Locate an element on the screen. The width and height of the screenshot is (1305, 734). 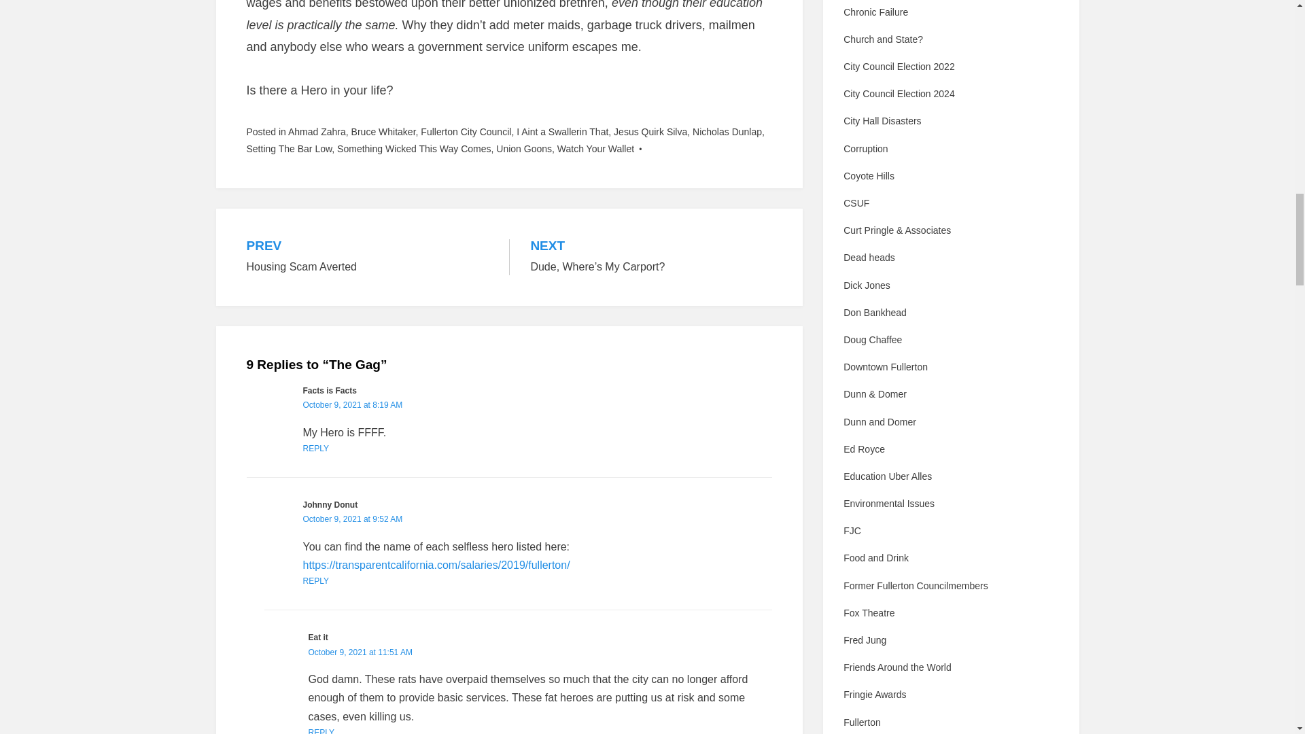
REPLY is located at coordinates (315, 449).